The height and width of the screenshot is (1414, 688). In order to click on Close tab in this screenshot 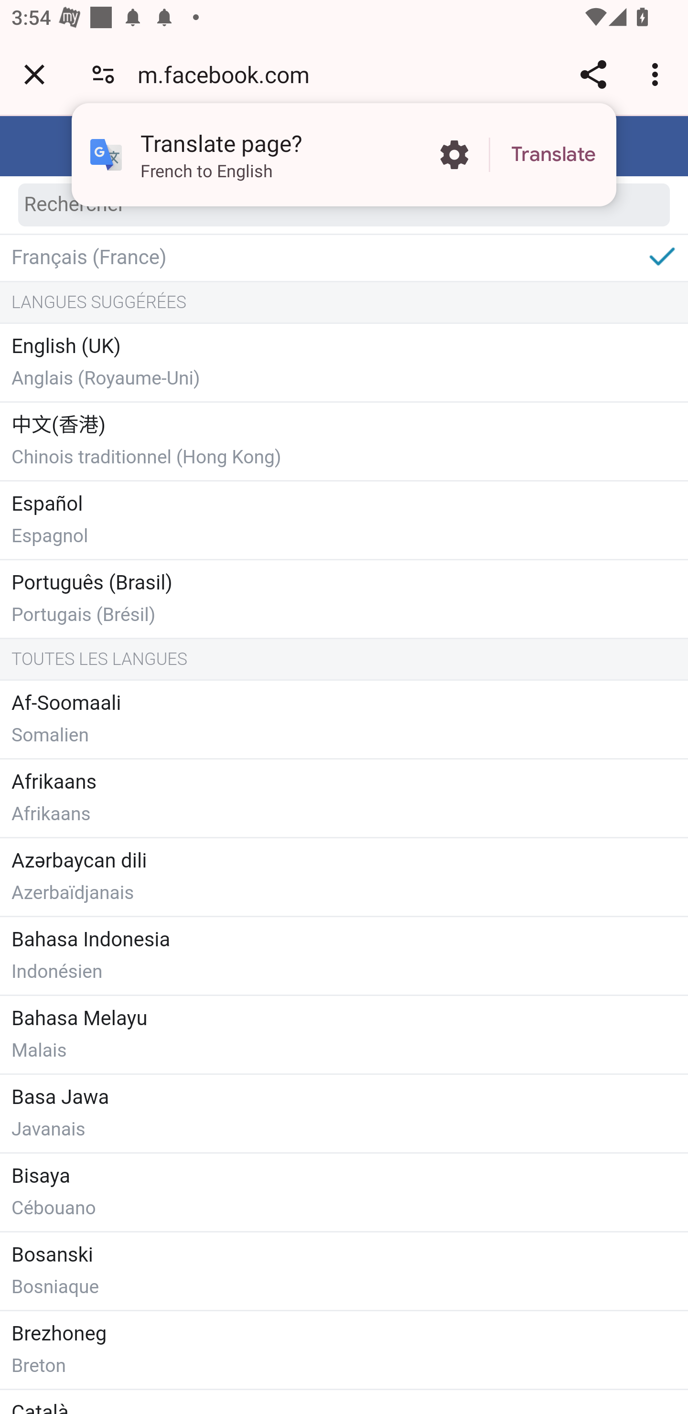, I will do `click(34, 74)`.